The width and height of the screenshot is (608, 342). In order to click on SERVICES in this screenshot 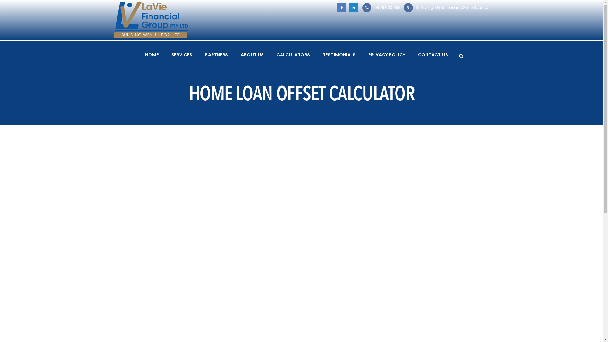, I will do `click(182, 55)`.